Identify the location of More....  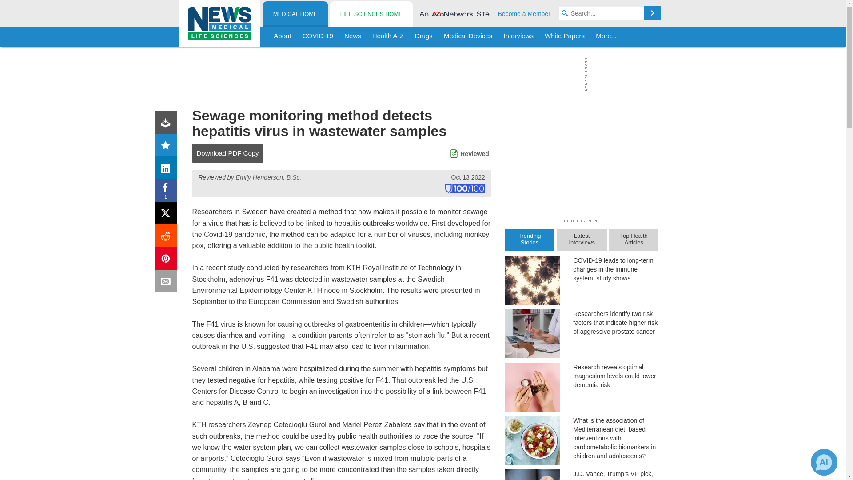
(606, 36).